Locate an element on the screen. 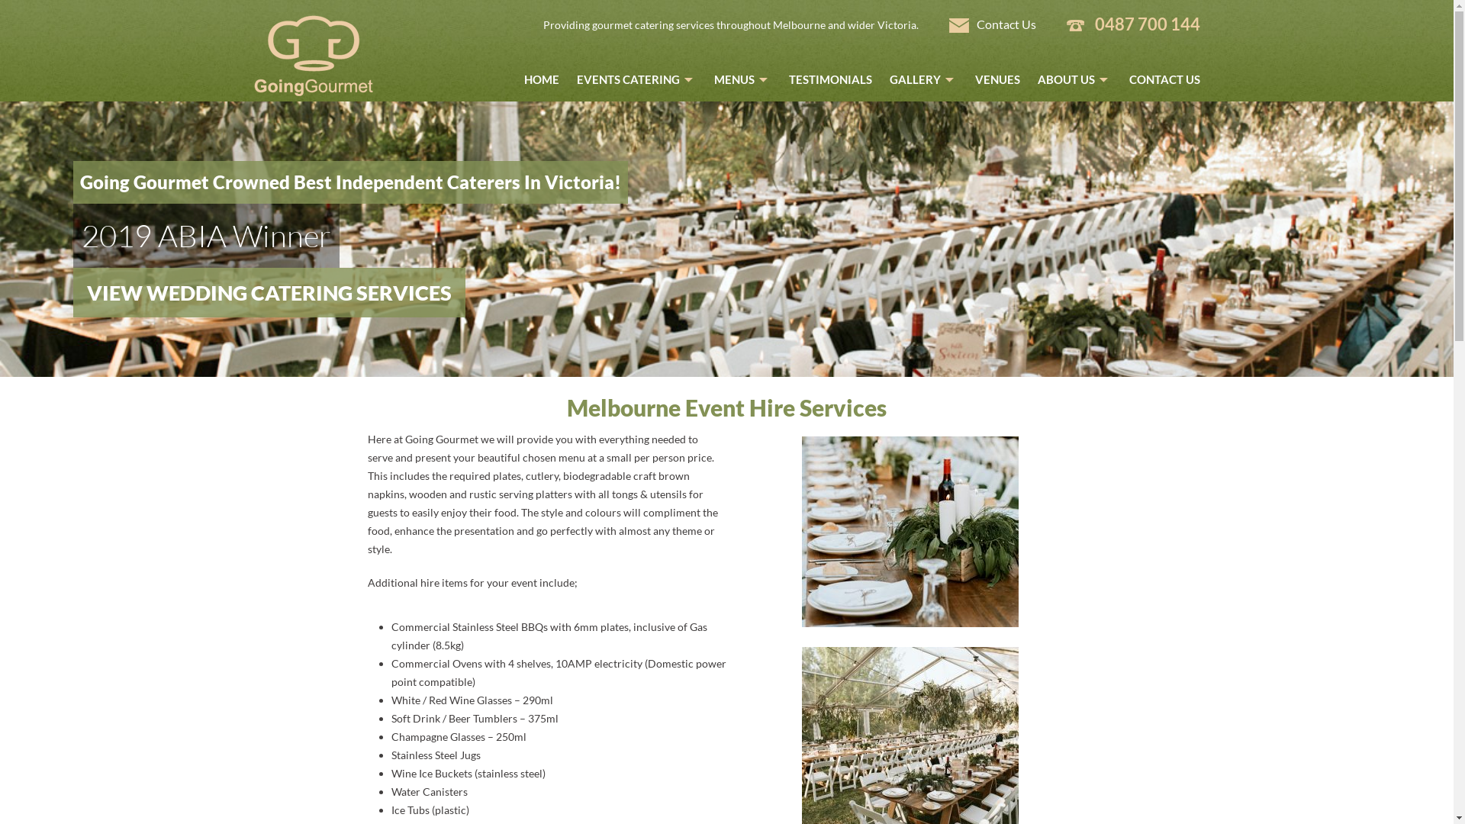  Going Gourmet is located at coordinates (313, 92).